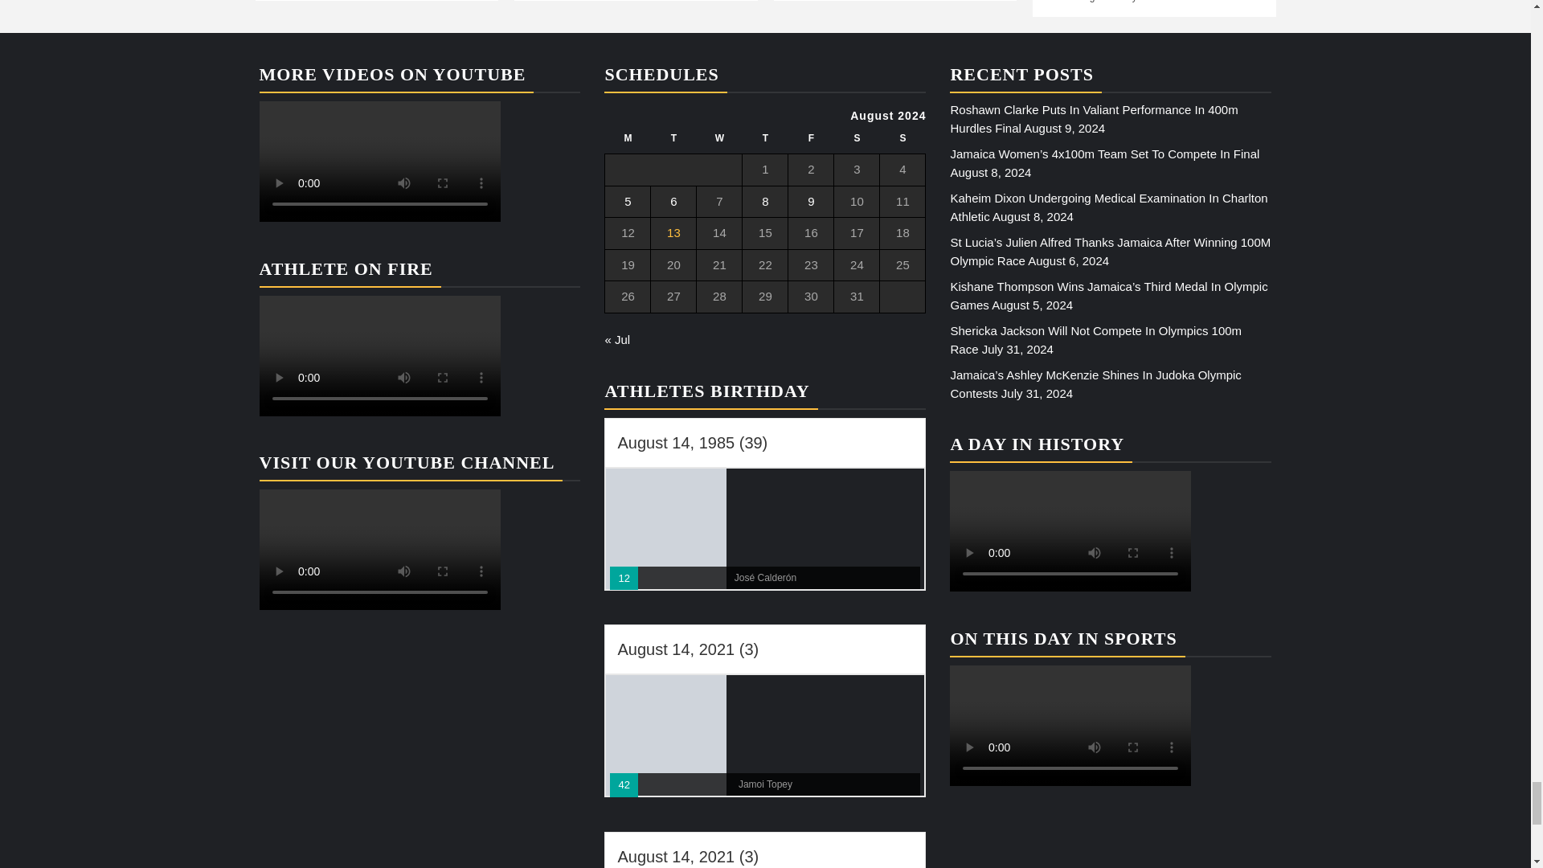  What do you see at coordinates (812, 143) in the screenshot?
I see `Friday` at bounding box center [812, 143].